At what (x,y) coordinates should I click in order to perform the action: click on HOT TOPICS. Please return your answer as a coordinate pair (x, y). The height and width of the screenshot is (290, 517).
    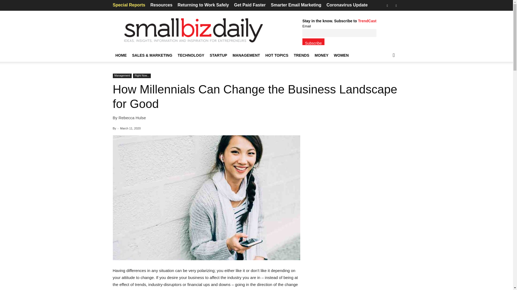
    Looking at the image, I should click on (277, 55).